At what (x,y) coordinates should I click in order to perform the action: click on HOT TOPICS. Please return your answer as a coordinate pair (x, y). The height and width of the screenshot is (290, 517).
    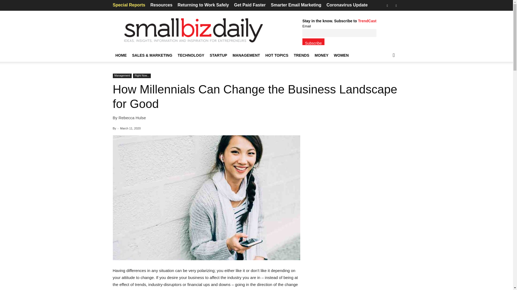
    Looking at the image, I should click on (277, 55).